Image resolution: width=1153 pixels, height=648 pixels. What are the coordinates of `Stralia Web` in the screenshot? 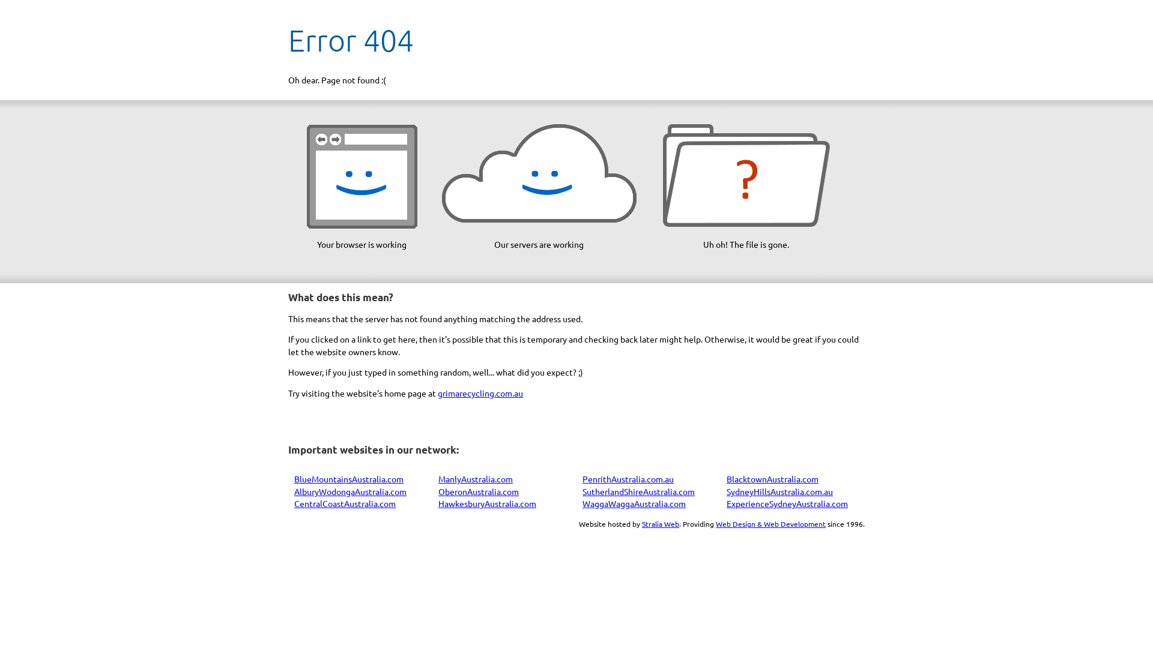 It's located at (661, 524).